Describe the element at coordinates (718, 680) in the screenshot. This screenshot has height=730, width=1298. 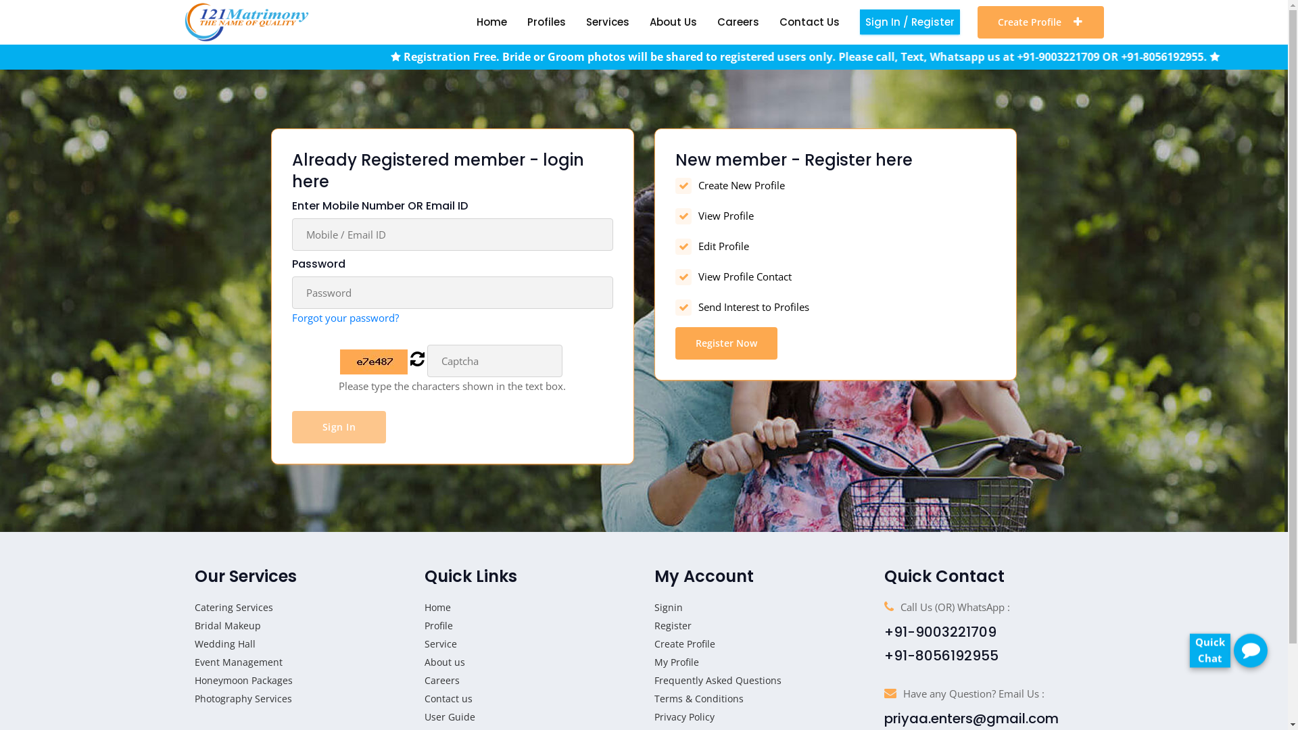
I see `Frequently Asked Questions` at that location.